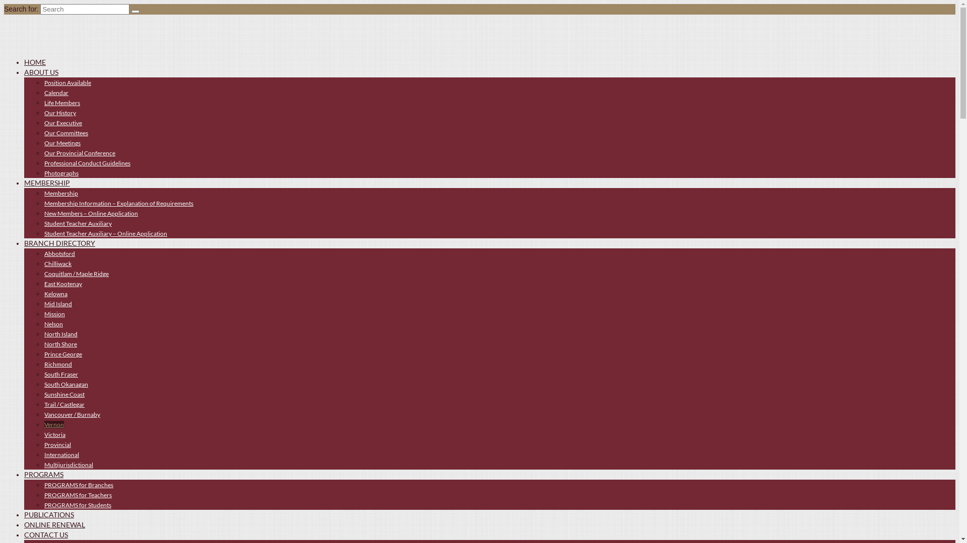  I want to click on Prince George, so click(63, 354).